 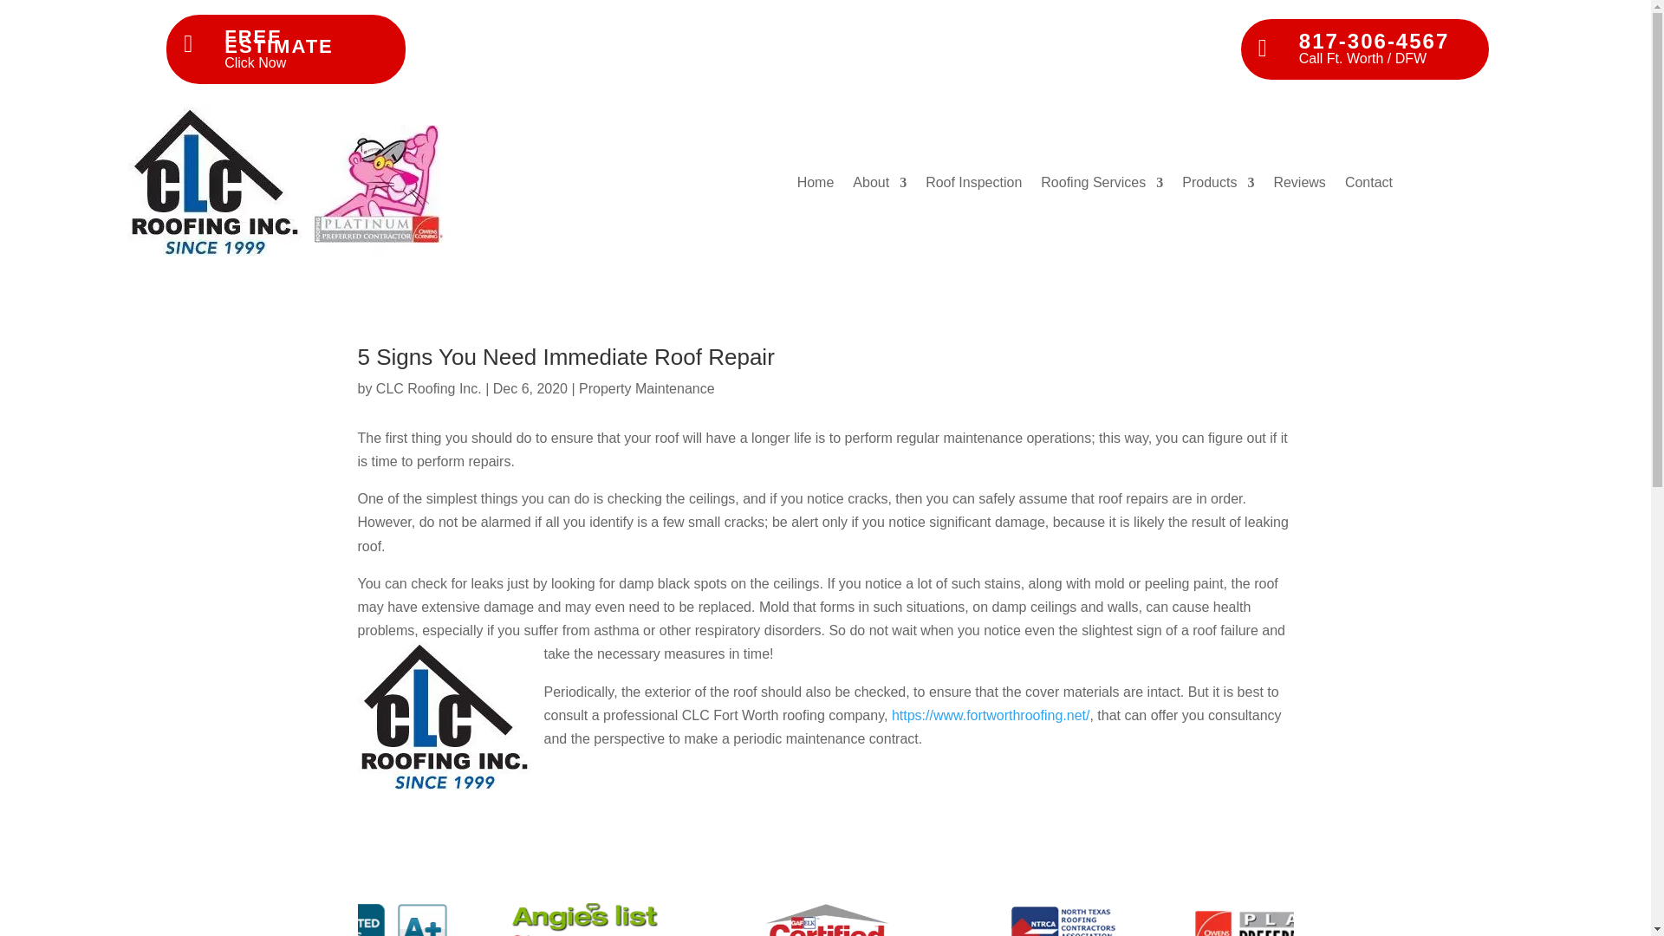 What do you see at coordinates (1102, 185) in the screenshot?
I see `Roofing Services` at bounding box center [1102, 185].